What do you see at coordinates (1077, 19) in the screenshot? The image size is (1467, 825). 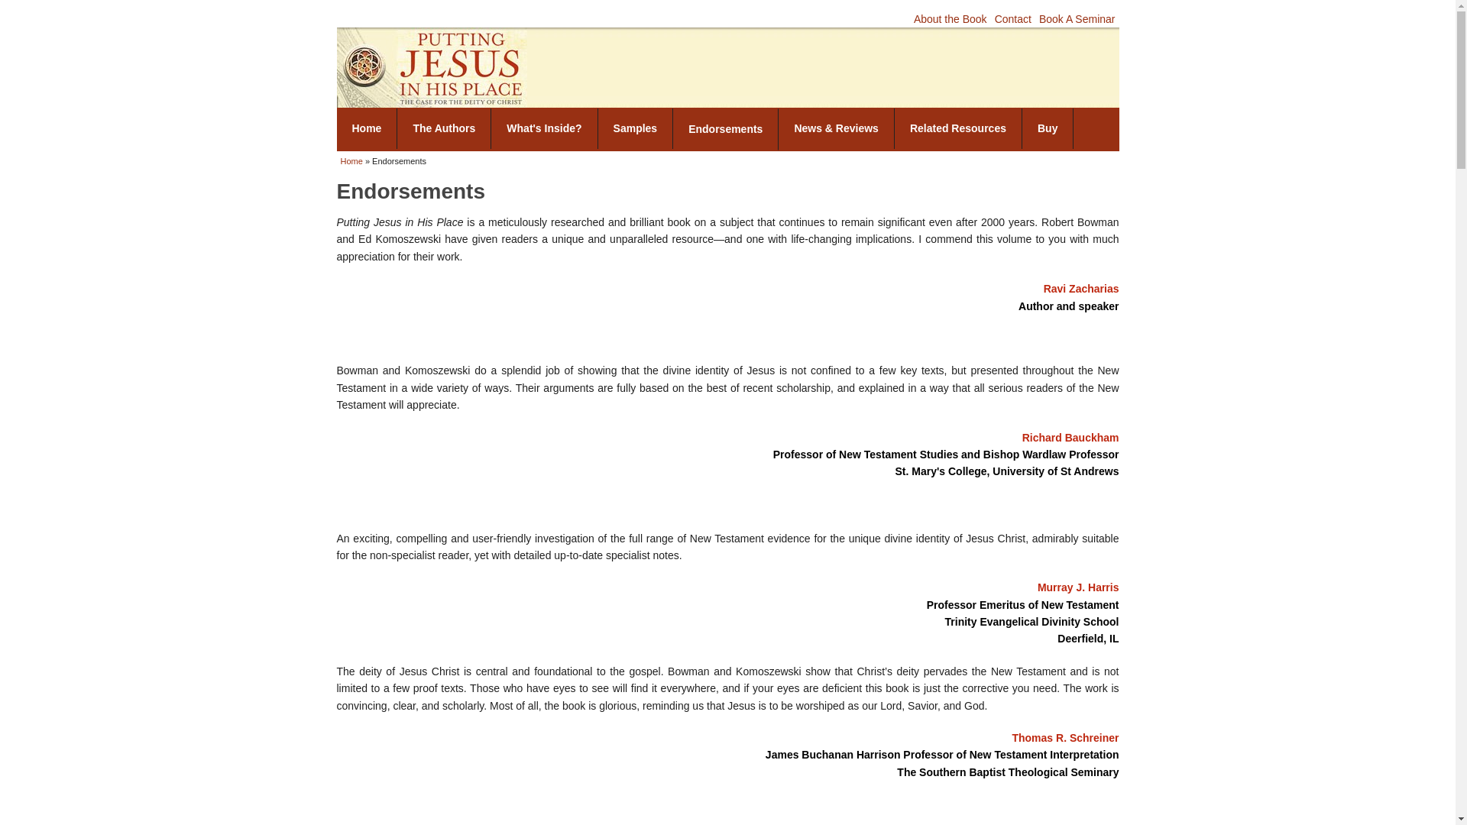 I see `Book A Seminar` at bounding box center [1077, 19].